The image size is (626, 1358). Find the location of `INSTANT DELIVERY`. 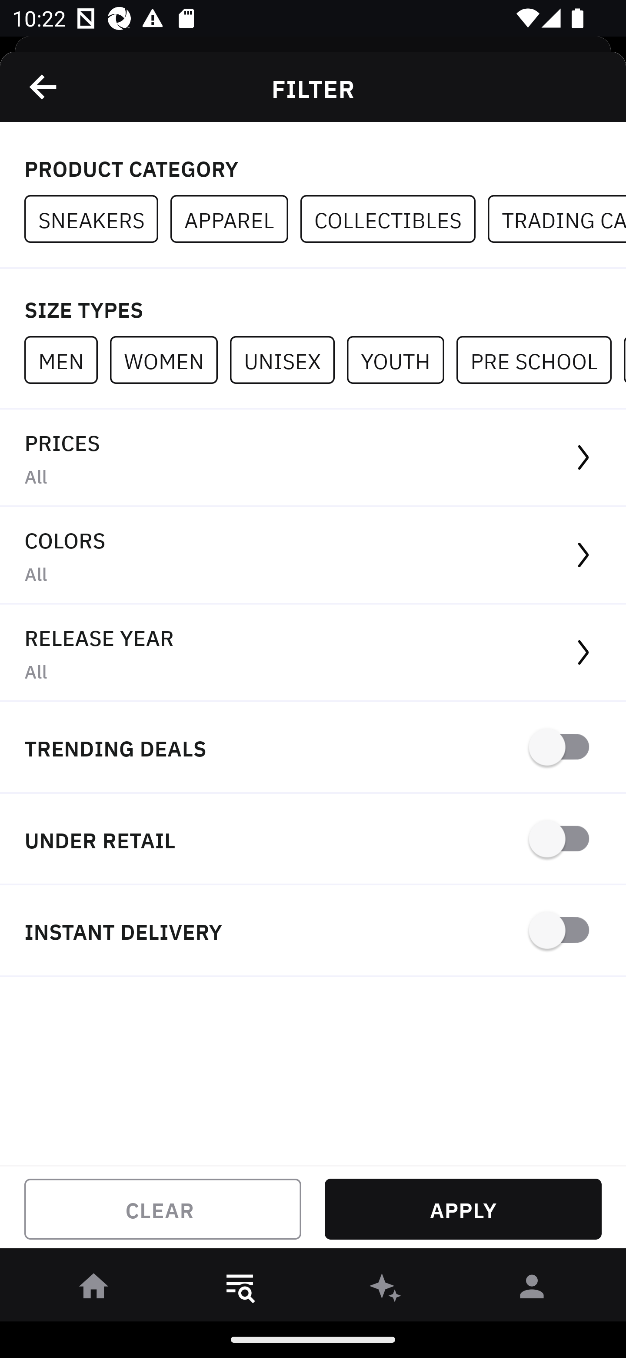

INSTANT DELIVERY is located at coordinates (313, 931).